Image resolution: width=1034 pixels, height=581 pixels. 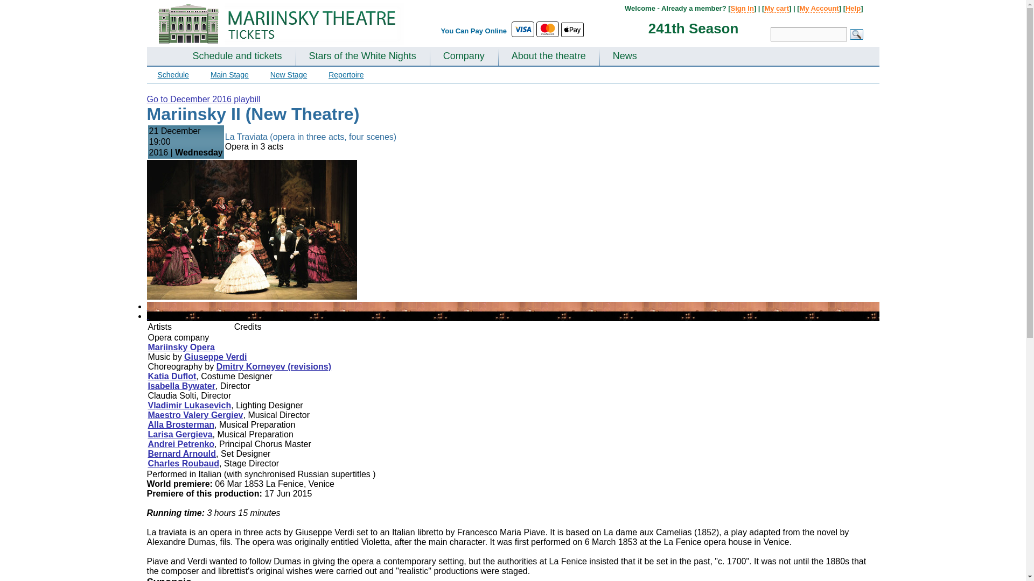 What do you see at coordinates (742, 8) in the screenshot?
I see `Sign In` at bounding box center [742, 8].